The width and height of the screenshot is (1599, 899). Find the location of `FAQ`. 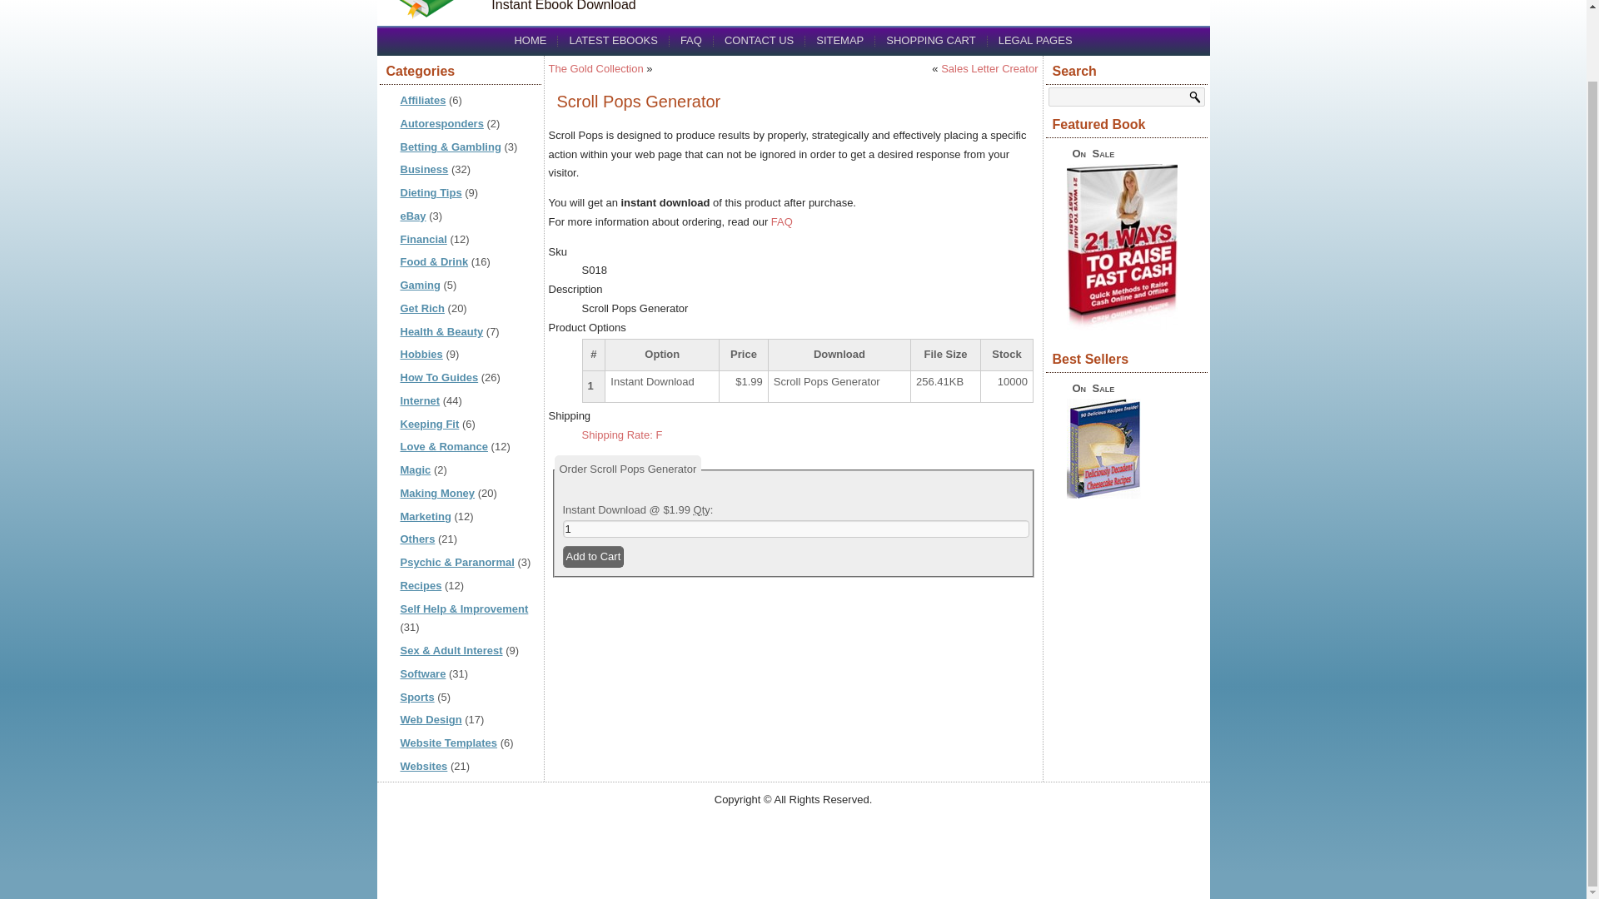

FAQ is located at coordinates (690, 40).